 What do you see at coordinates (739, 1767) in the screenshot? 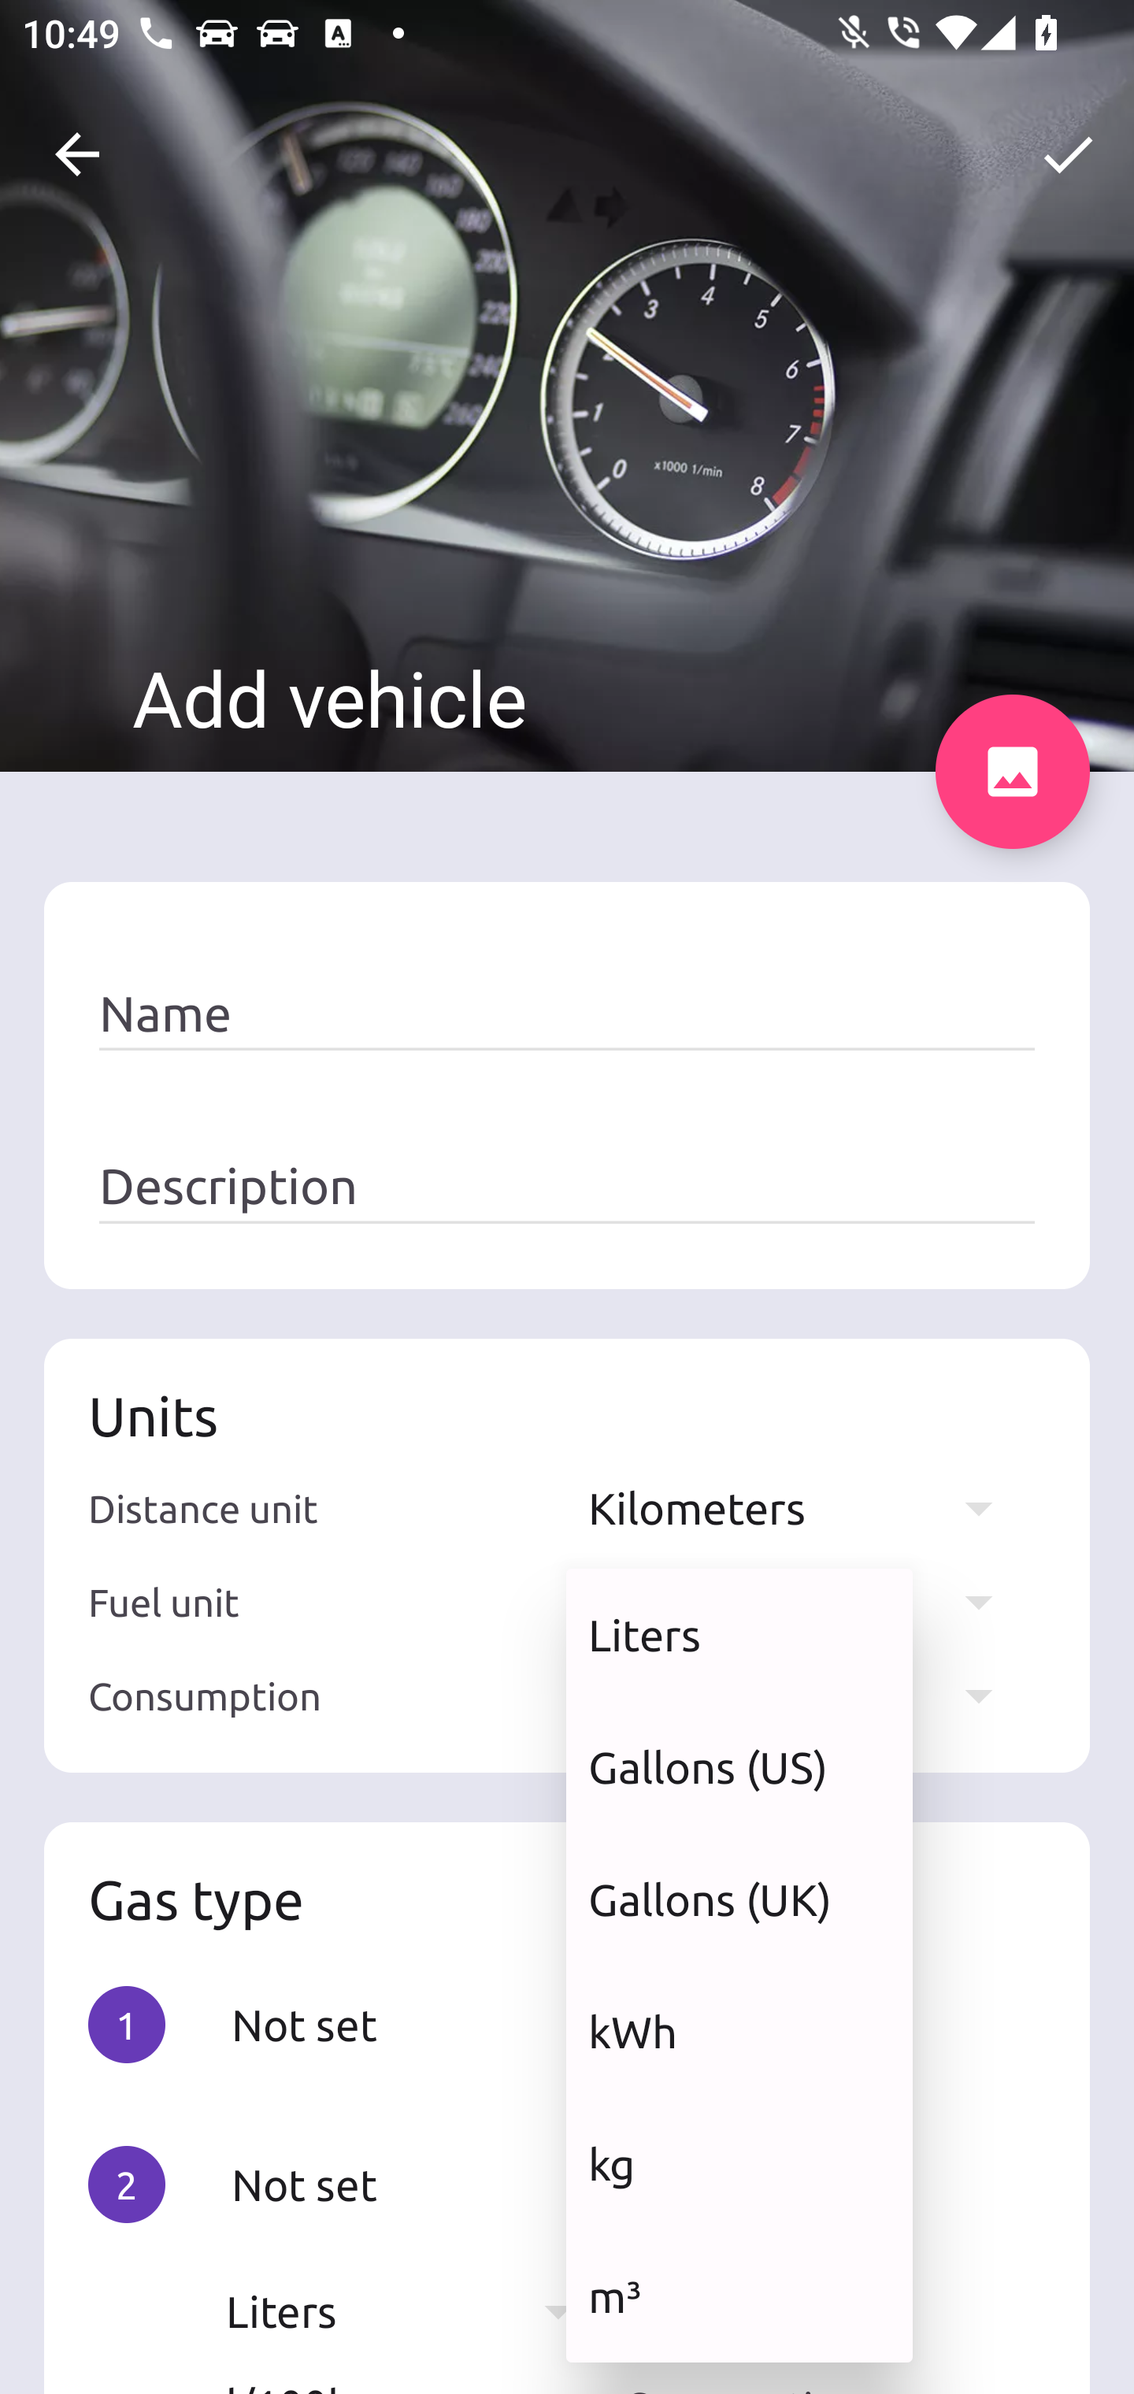
I see `Gallons (US)` at bounding box center [739, 1767].